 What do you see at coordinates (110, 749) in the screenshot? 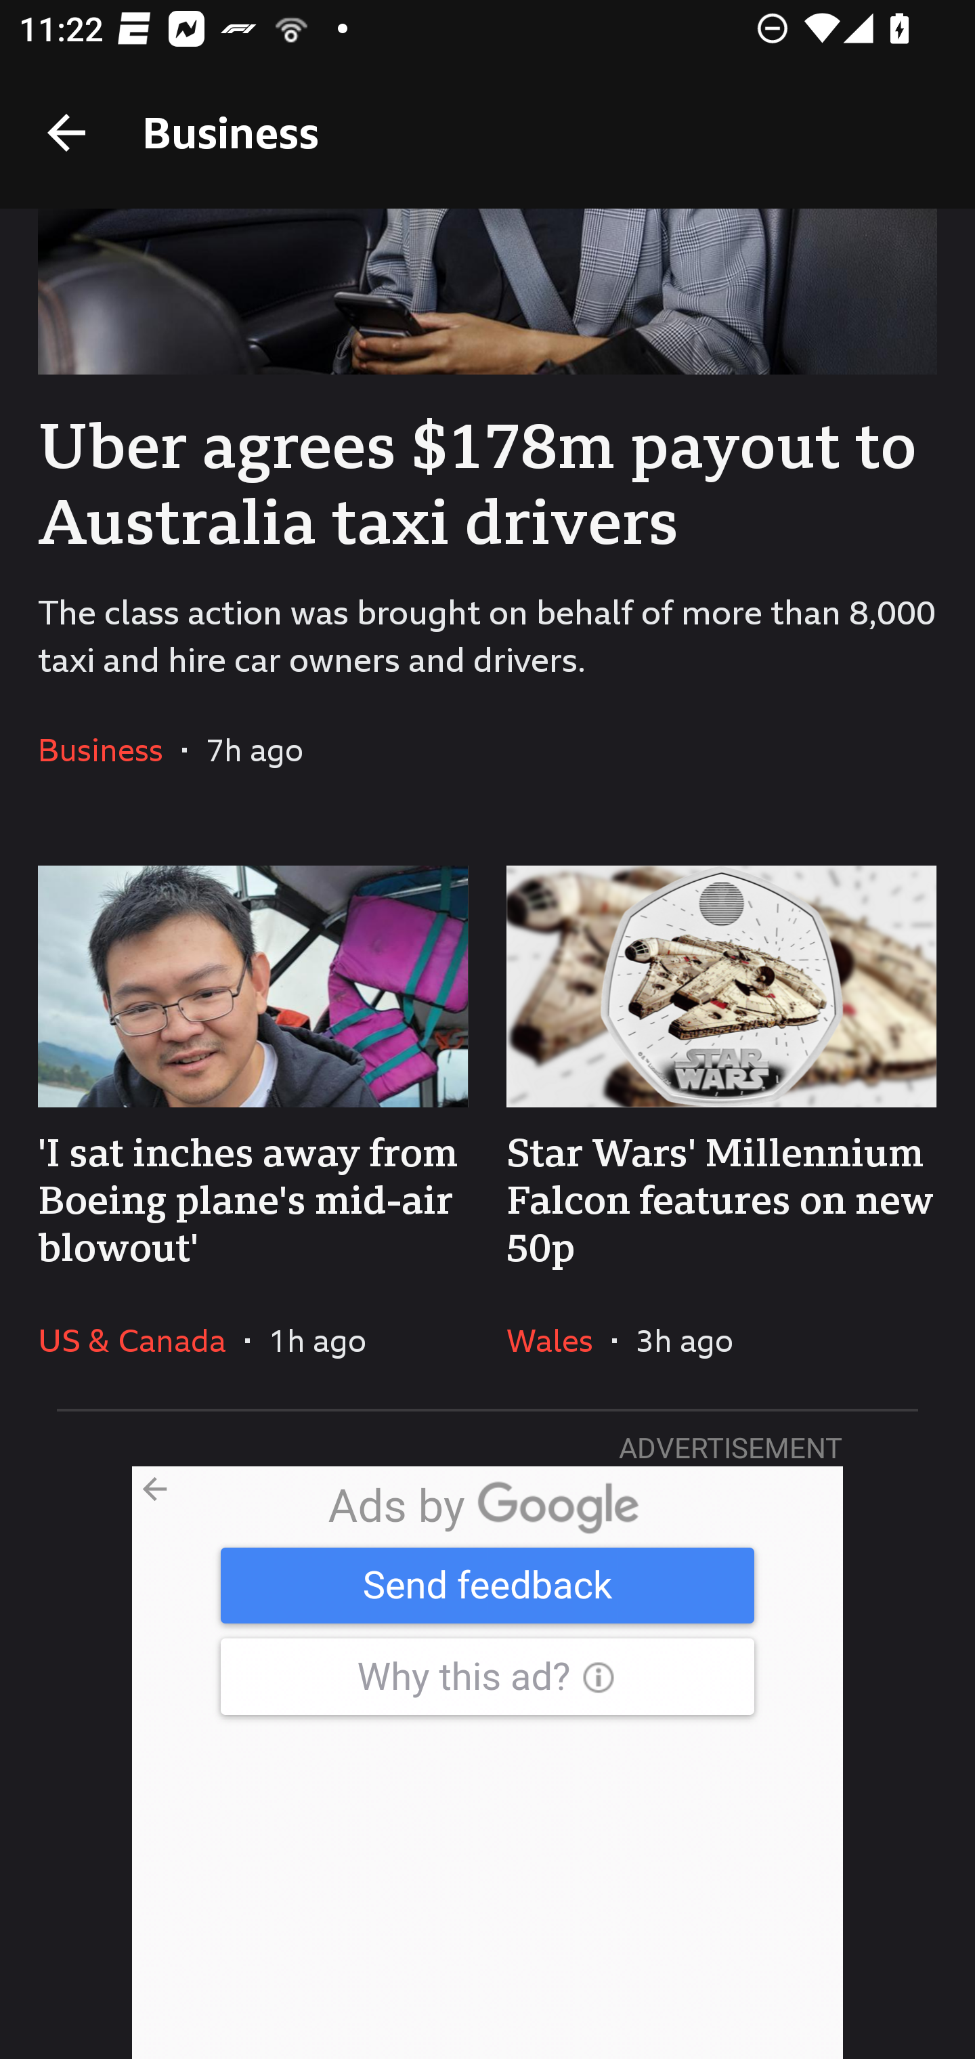
I see `Business In the section Business` at bounding box center [110, 749].